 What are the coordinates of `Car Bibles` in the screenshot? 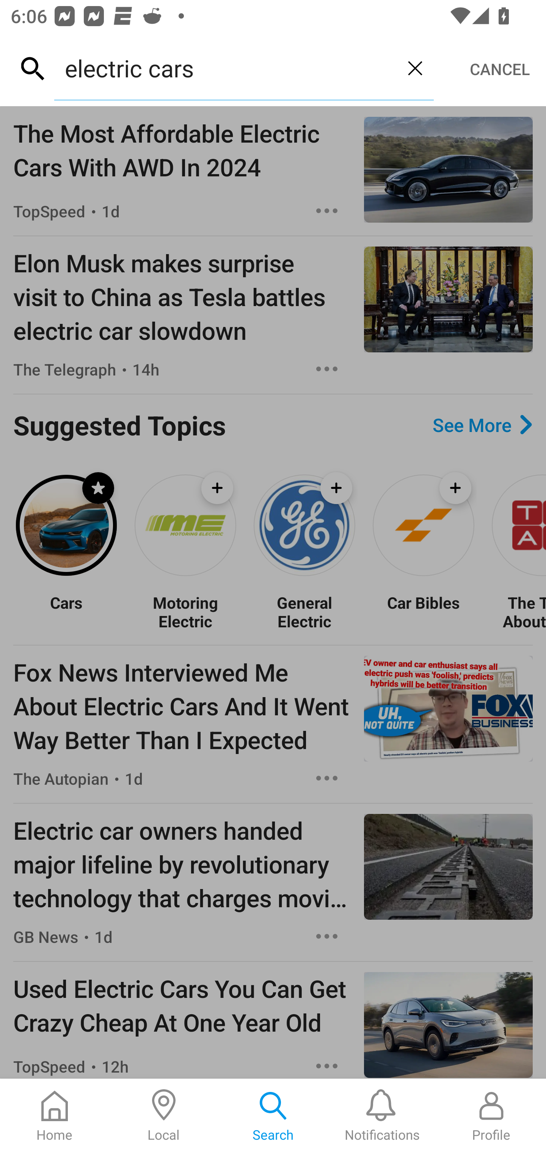 It's located at (423, 611).